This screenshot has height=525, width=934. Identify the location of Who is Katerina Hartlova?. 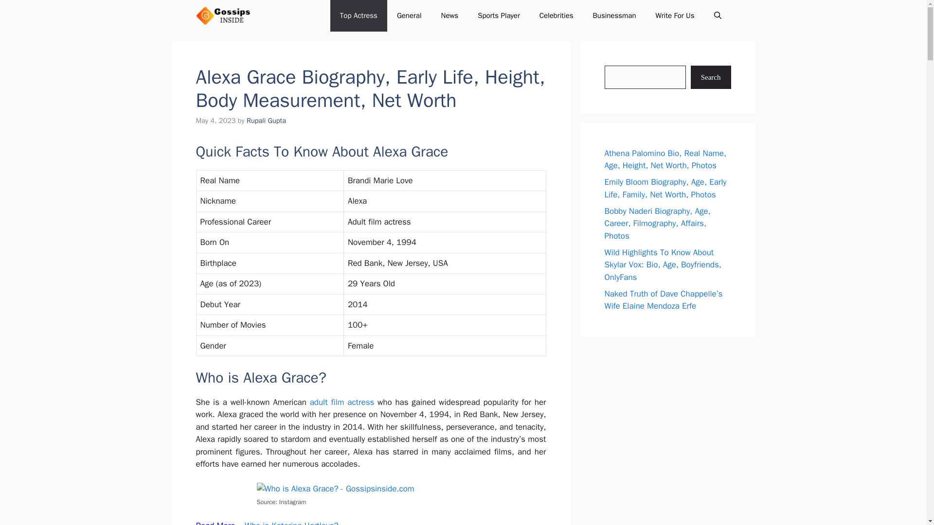
(291, 523).